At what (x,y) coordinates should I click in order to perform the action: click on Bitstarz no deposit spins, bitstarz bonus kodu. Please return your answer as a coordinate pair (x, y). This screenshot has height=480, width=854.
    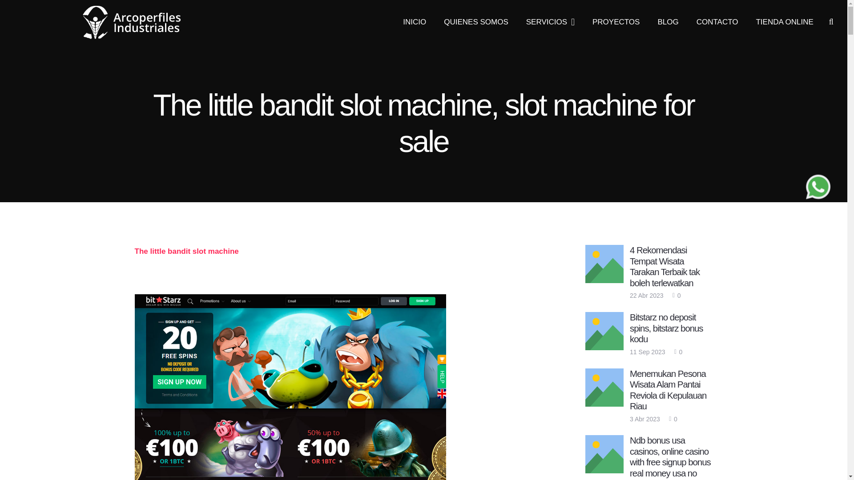
    Looking at the image, I should click on (666, 328).